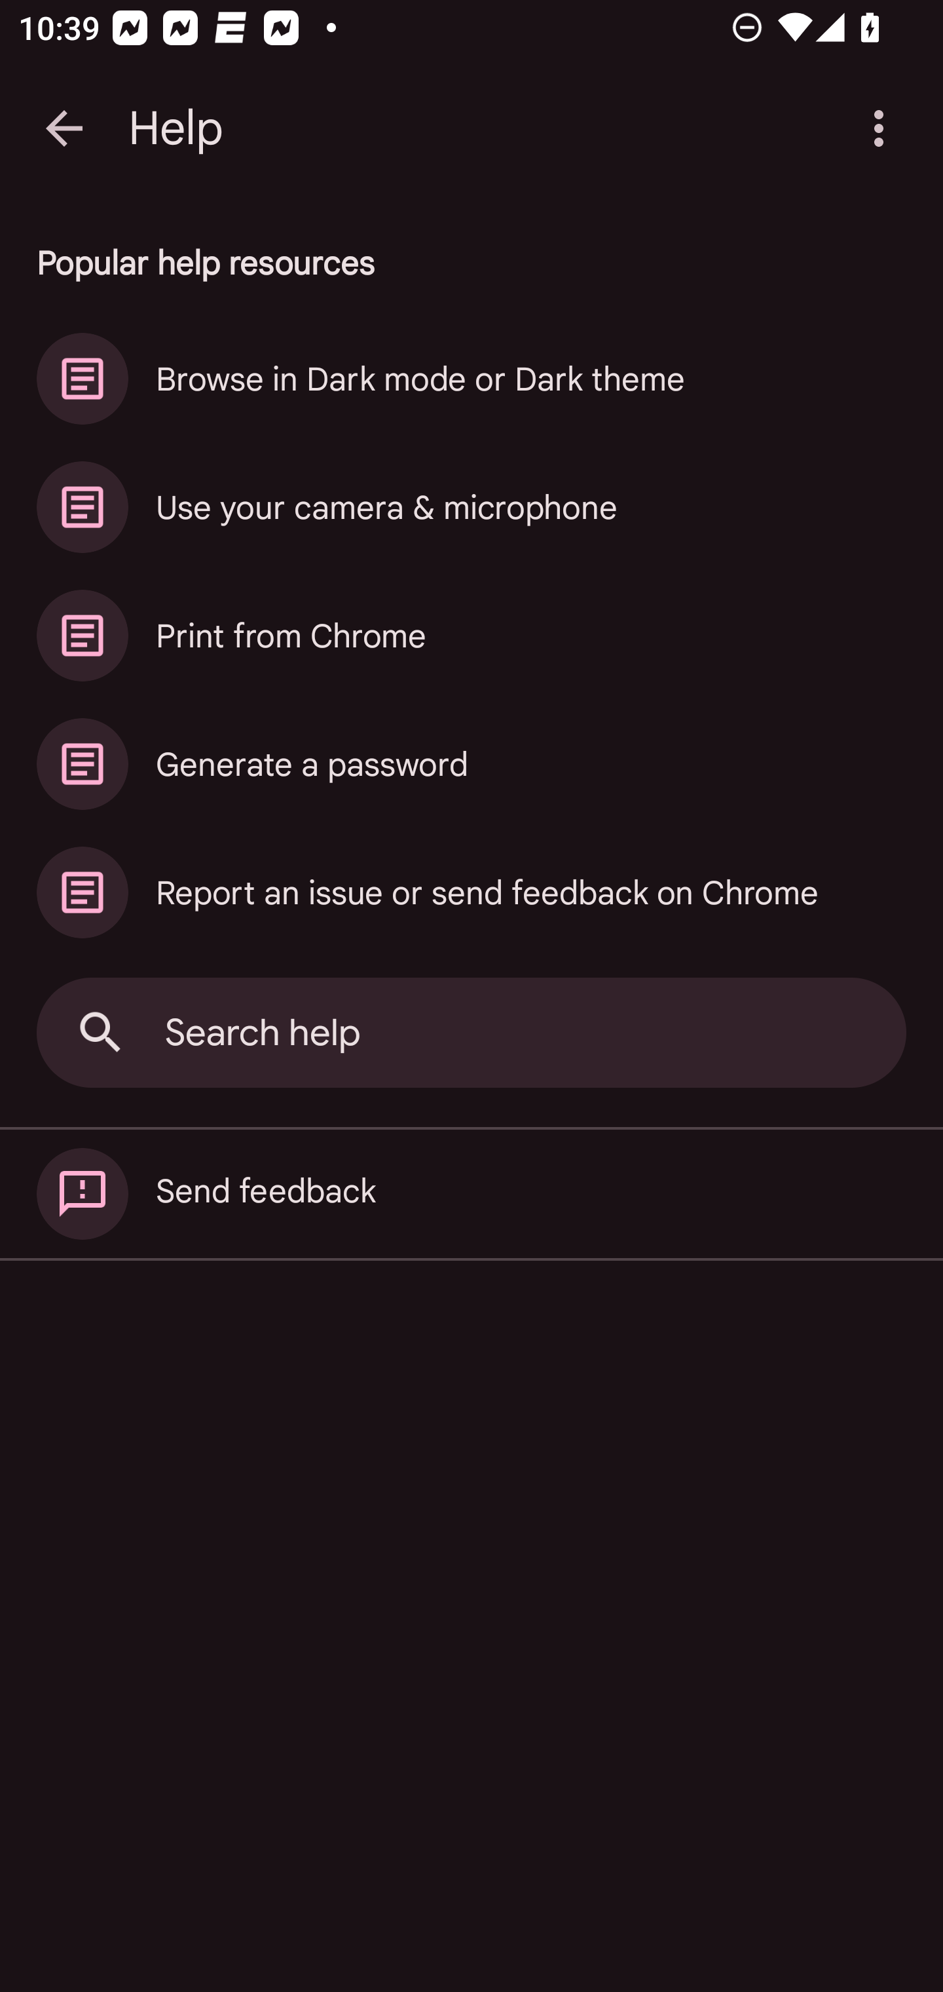 Image resolution: width=943 pixels, height=1992 pixels. I want to click on Print from Chrome, so click(471, 636).